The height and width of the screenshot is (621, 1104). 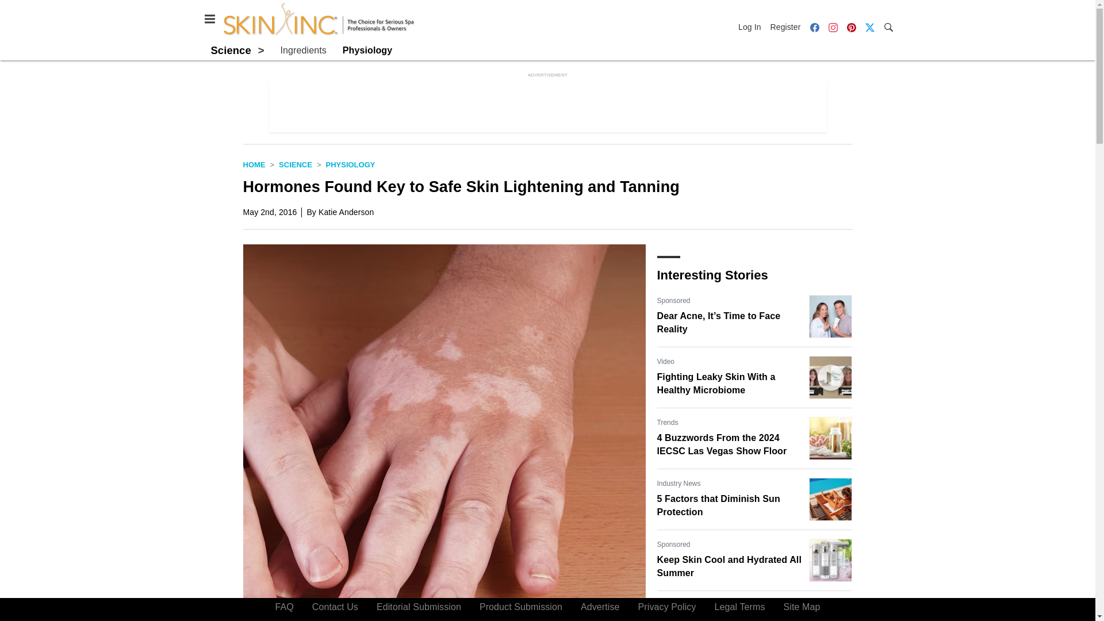 What do you see at coordinates (673, 544) in the screenshot?
I see `Sponsored` at bounding box center [673, 544].